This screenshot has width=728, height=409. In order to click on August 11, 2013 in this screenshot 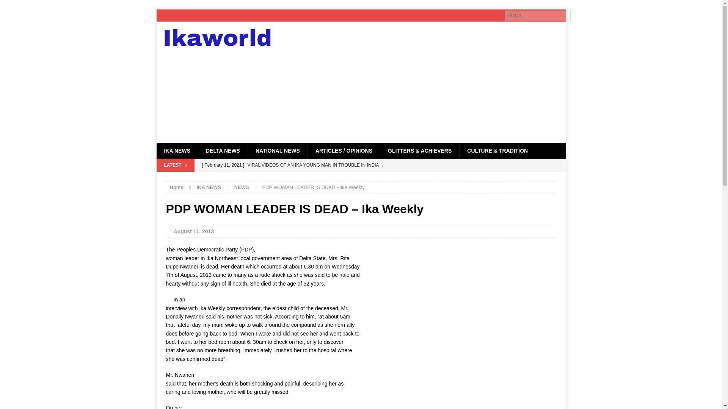, I will do `click(194, 231)`.